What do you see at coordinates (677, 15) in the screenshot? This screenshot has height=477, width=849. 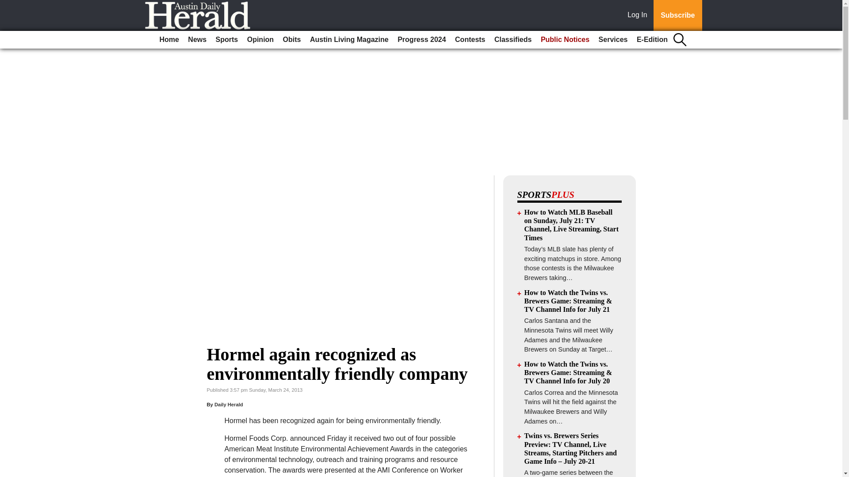 I see `Subscribe` at bounding box center [677, 15].